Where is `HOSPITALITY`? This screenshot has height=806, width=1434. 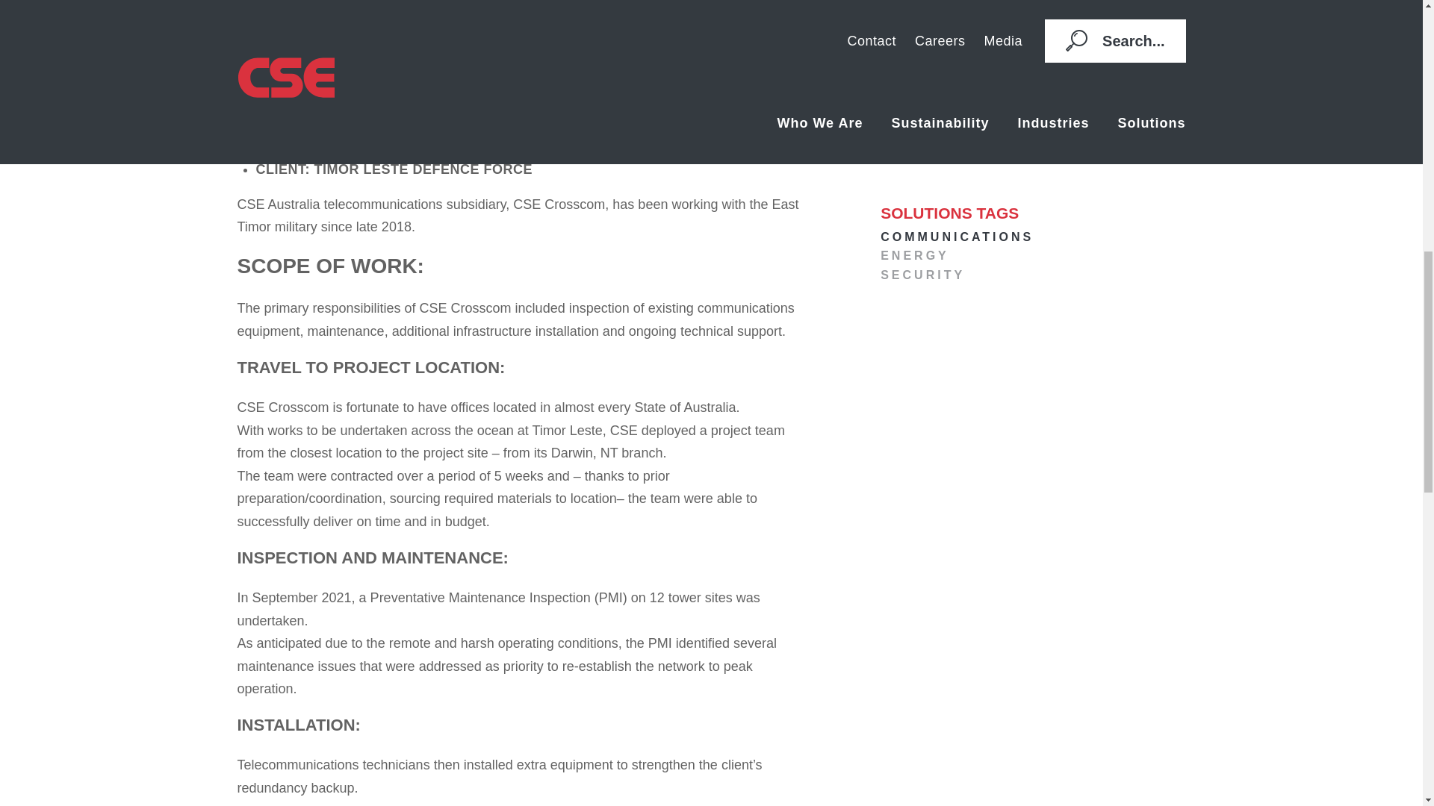 HOSPITALITY is located at coordinates (1032, 22).